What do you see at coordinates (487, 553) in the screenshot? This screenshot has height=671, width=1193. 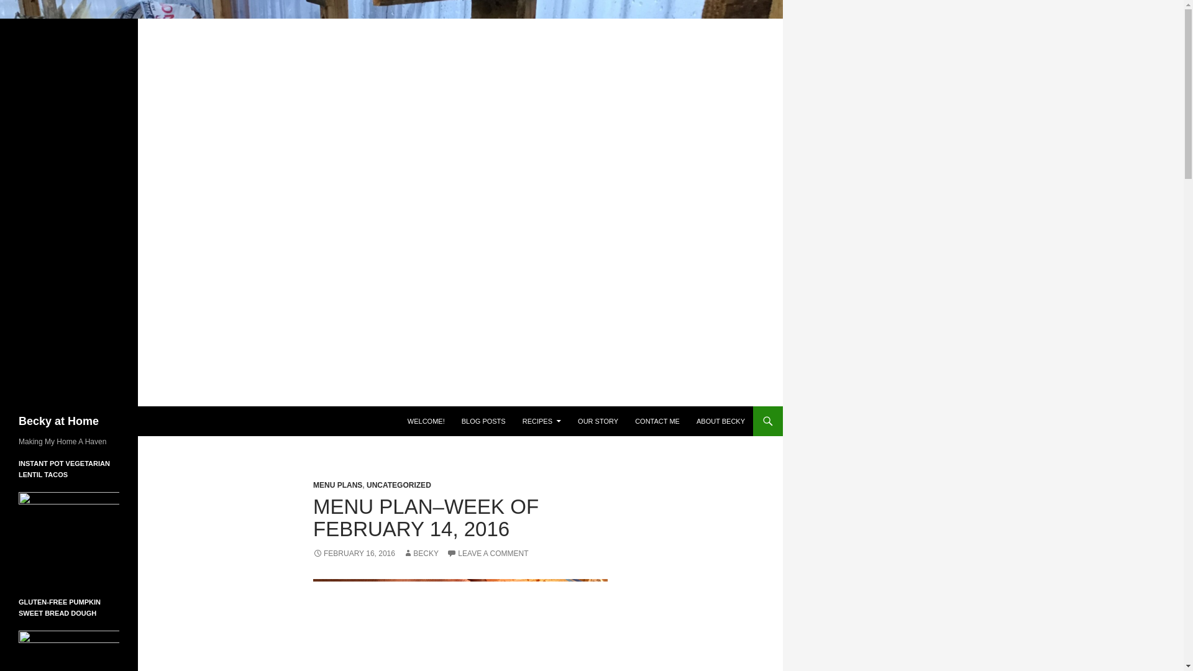 I see `LEAVE A COMMENT` at bounding box center [487, 553].